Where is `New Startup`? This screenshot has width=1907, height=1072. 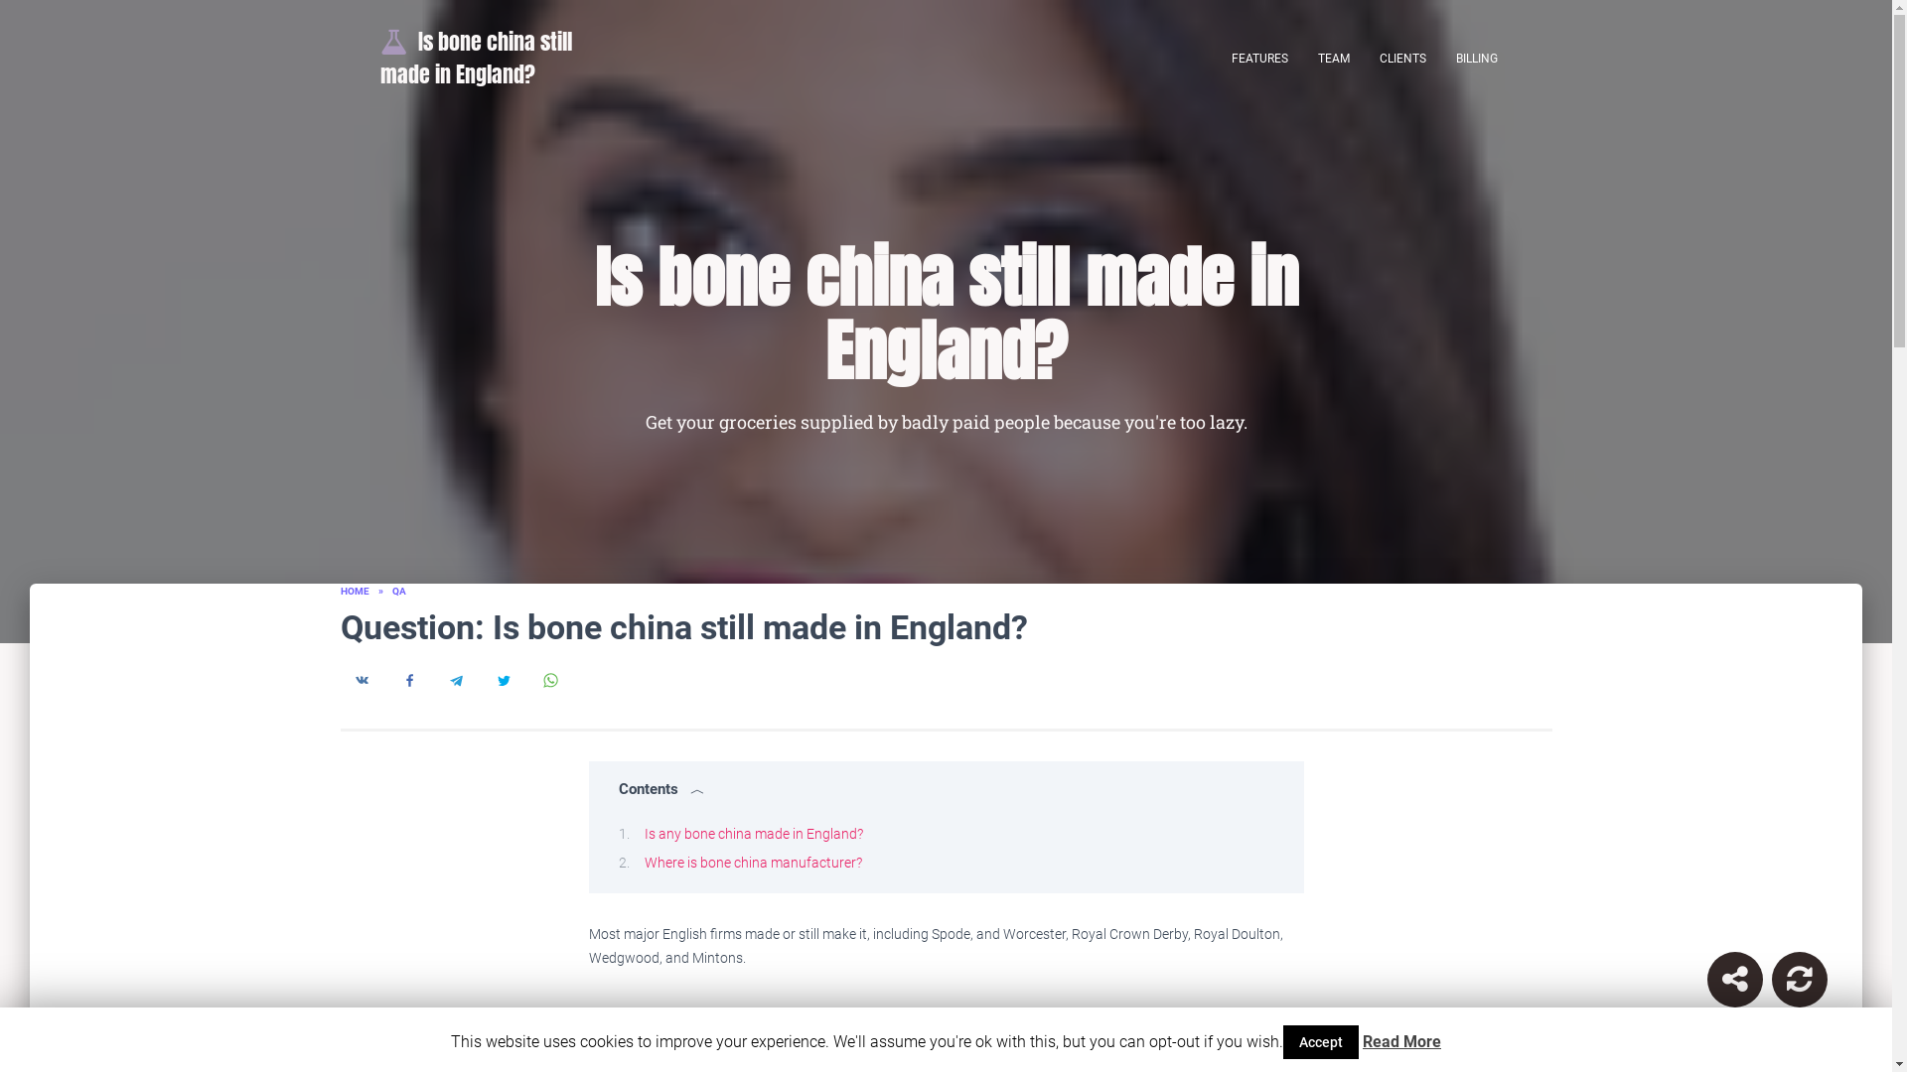
New Startup is located at coordinates (1800, 979).